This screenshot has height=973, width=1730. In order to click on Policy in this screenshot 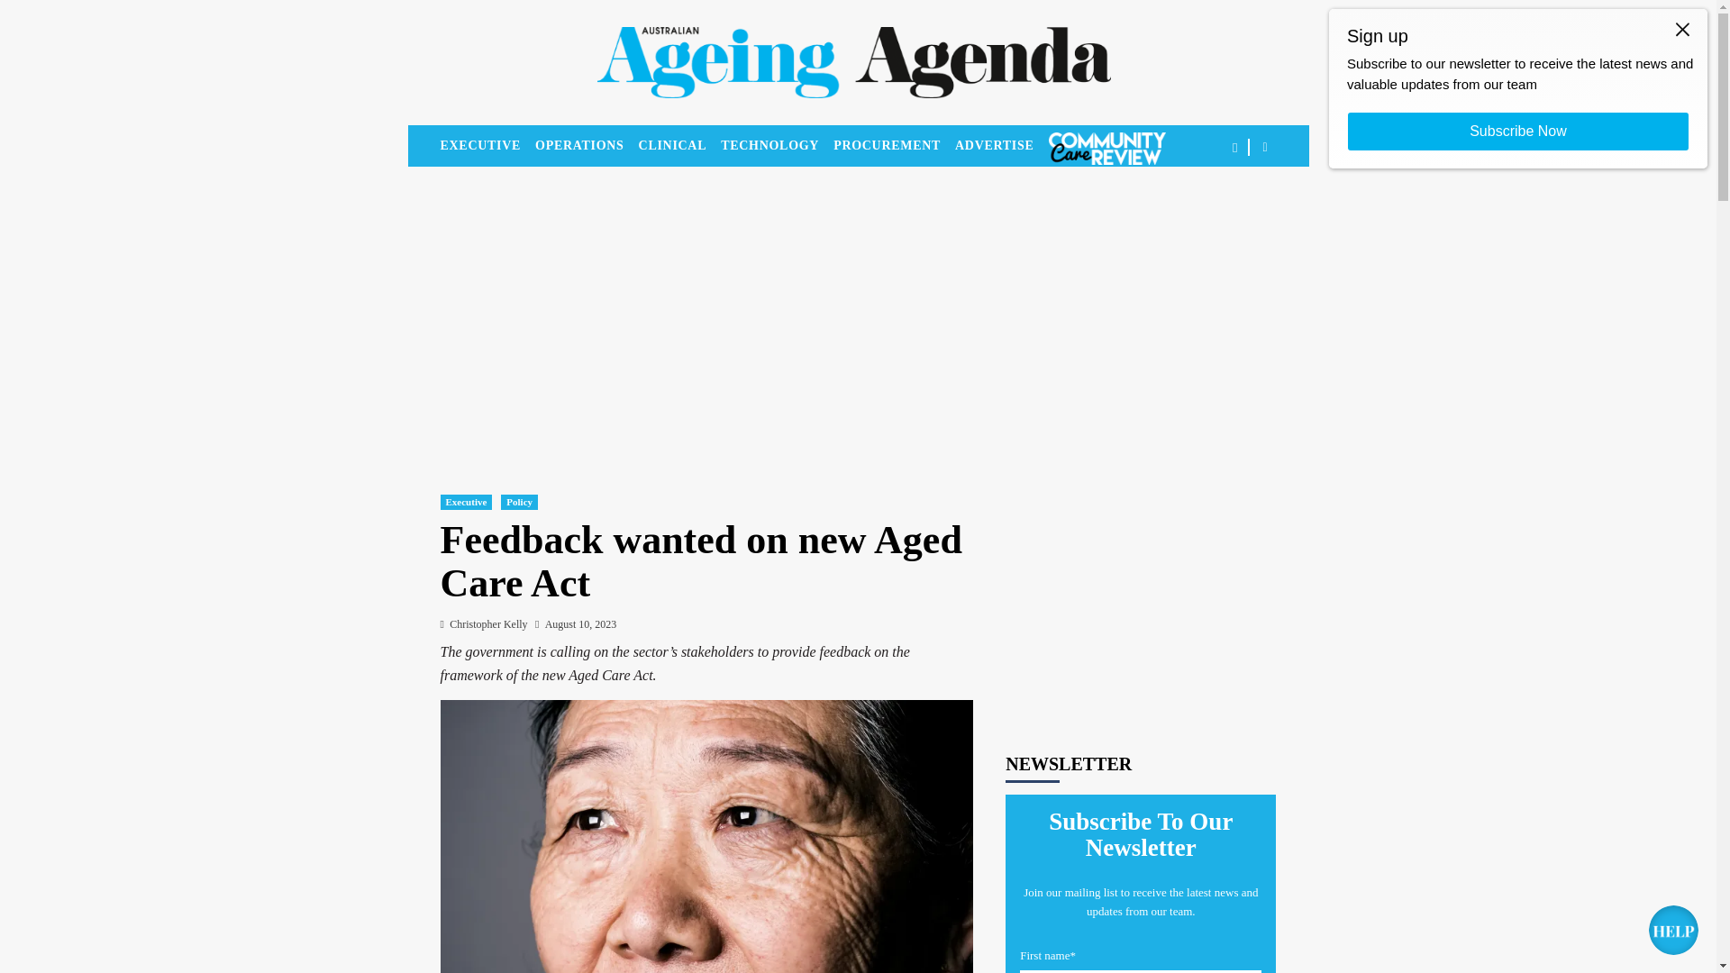, I will do `click(519, 501)`.